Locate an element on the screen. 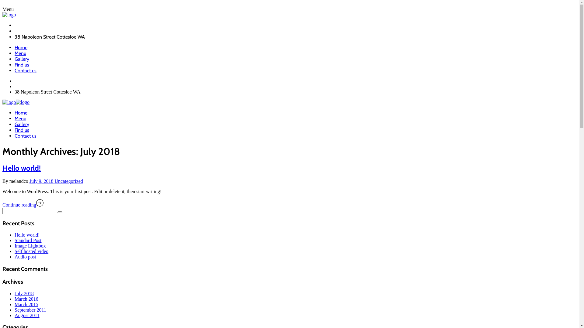 The height and width of the screenshot is (328, 584). Self hosted video is located at coordinates (32, 251).